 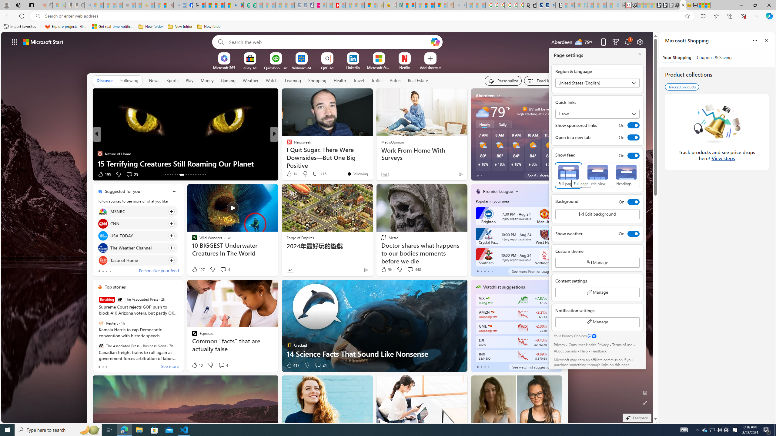 I want to click on Cheap Car Rentals - Save70.com, so click(x=546, y=5).